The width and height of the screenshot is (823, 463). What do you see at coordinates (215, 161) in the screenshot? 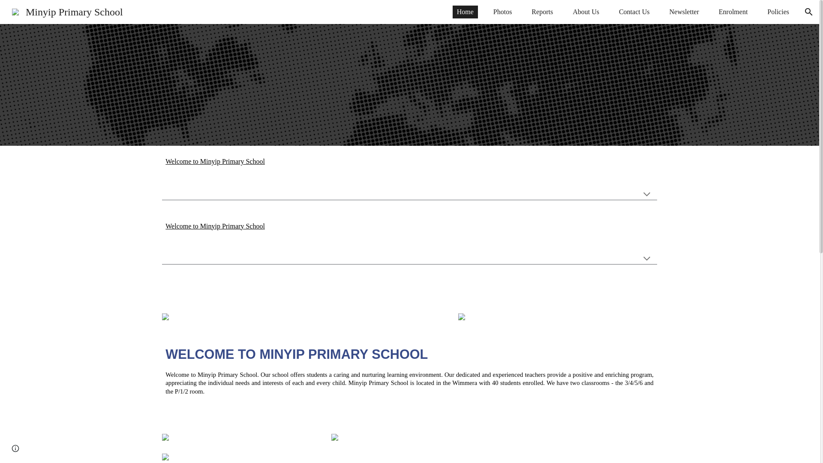
I see `Welcome to Minyip Primary School` at bounding box center [215, 161].